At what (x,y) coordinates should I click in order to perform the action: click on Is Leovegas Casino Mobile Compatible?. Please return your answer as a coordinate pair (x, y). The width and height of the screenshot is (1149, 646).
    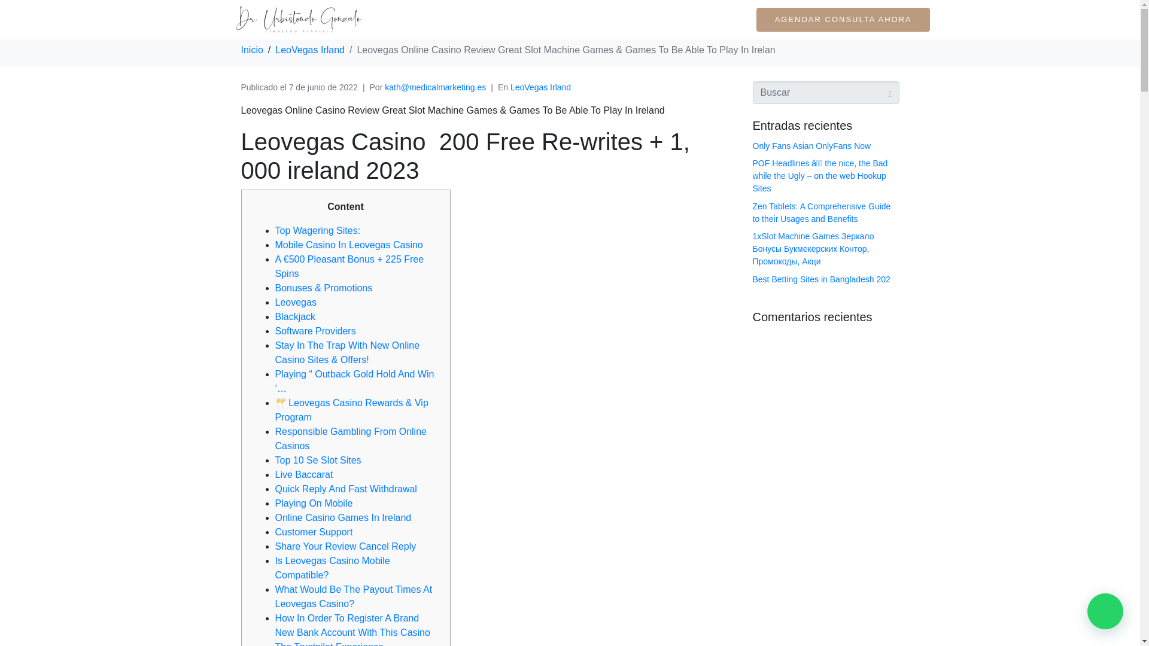
    Looking at the image, I should click on (333, 567).